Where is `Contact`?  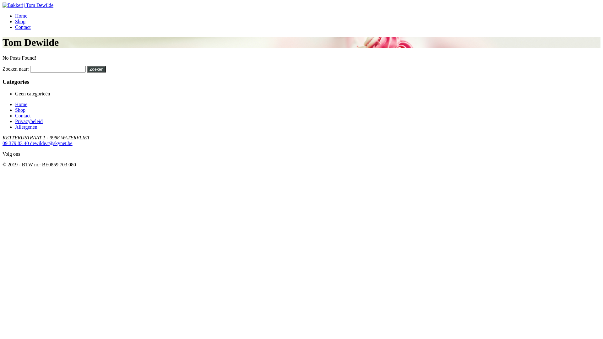 Contact is located at coordinates (23, 27).